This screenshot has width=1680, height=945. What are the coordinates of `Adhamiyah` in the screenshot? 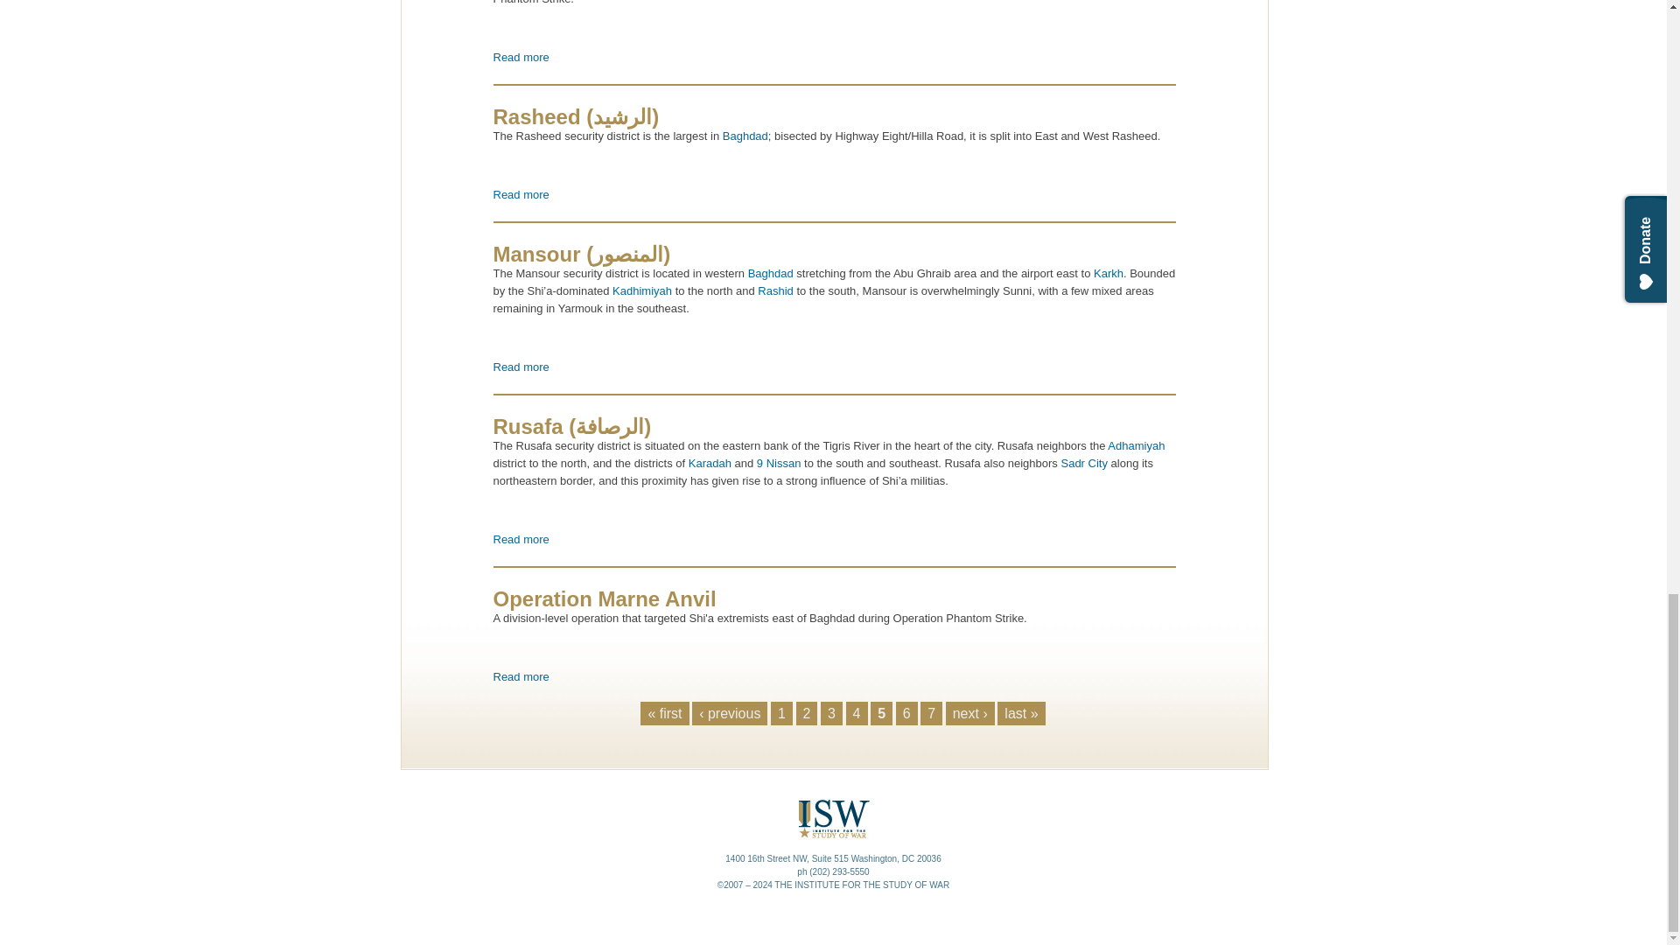 It's located at (730, 713).